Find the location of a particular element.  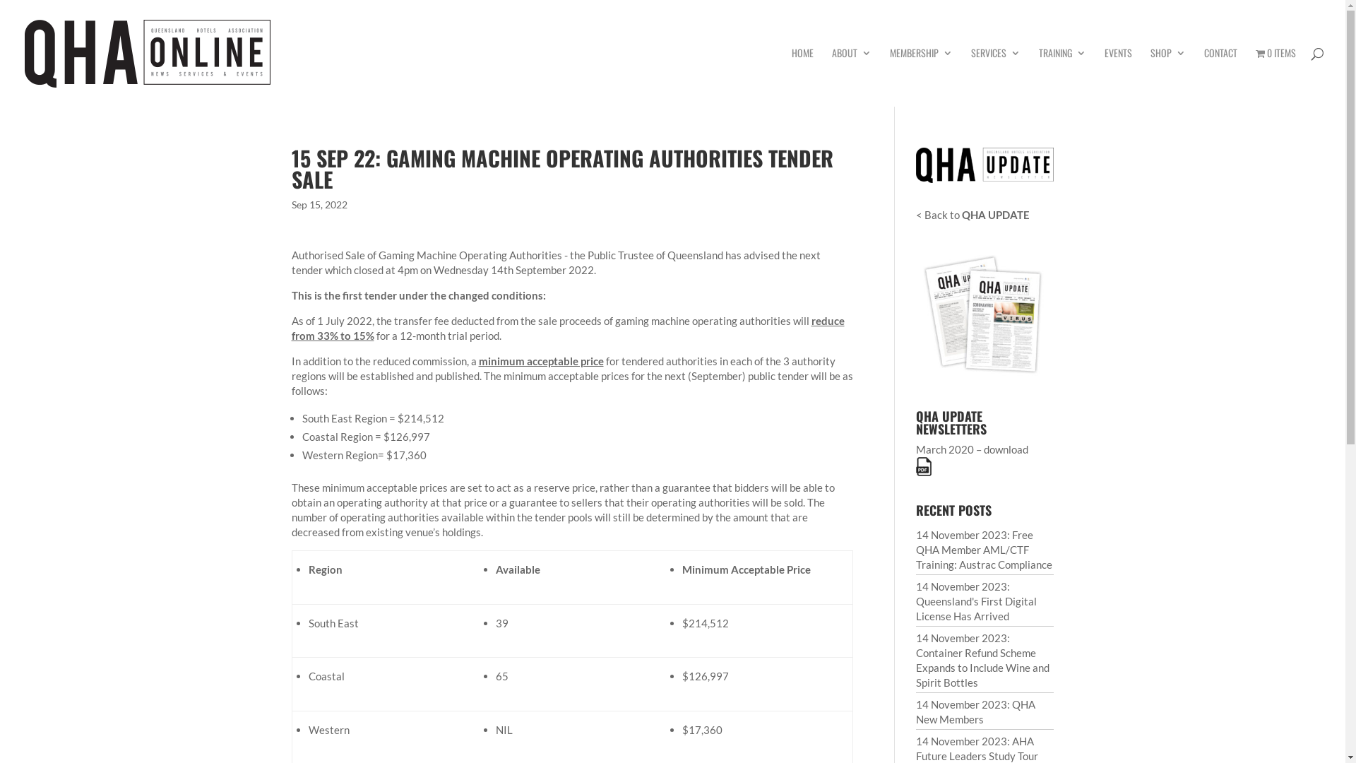

ABOUT is located at coordinates (852, 77).